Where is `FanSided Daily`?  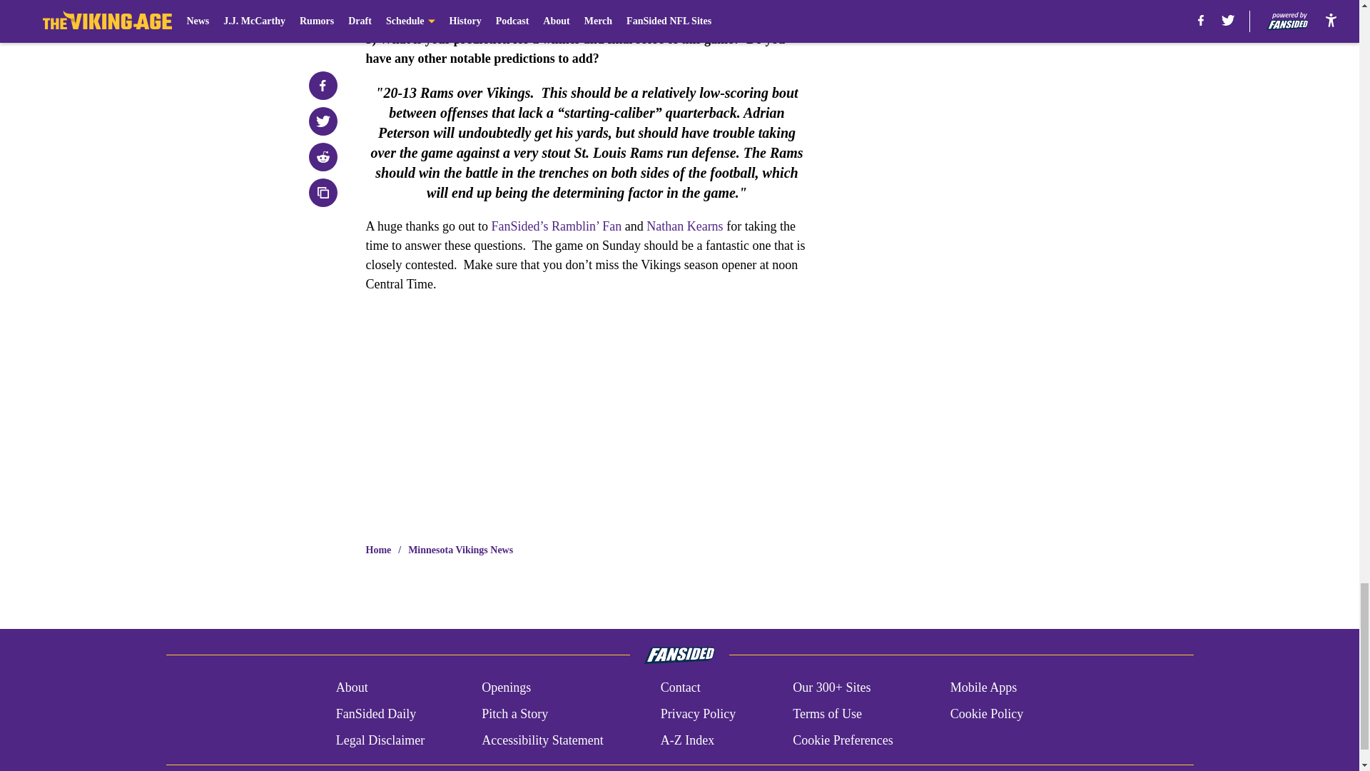
FanSided Daily is located at coordinates (375, 714).